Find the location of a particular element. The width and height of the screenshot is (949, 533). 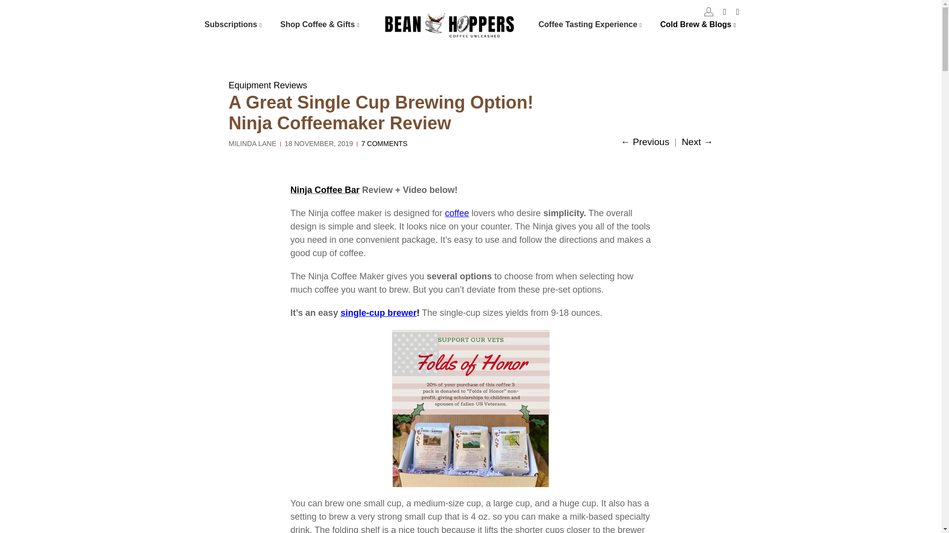

My Account  is located at coordinates (709, 12).